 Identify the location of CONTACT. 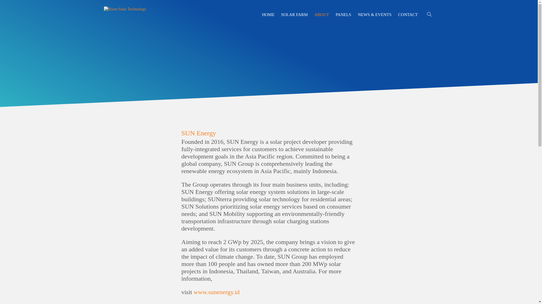
(408, 15).